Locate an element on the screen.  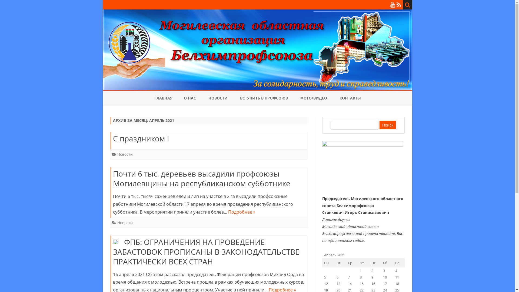
YouTube is located at coordinates (393, 5).